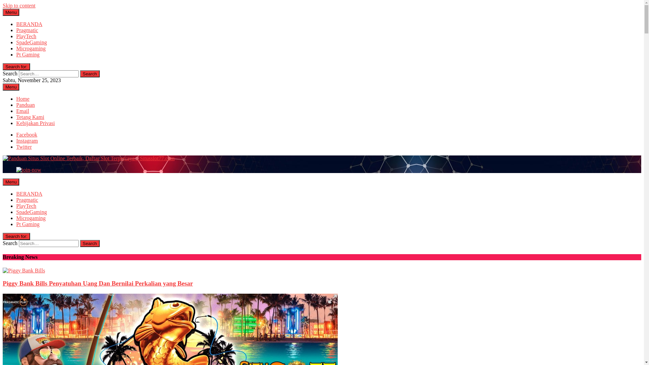 Image resolution: width=649 pixels, height=365 pixels. I want to click on Microgaming, so click(31, 218).